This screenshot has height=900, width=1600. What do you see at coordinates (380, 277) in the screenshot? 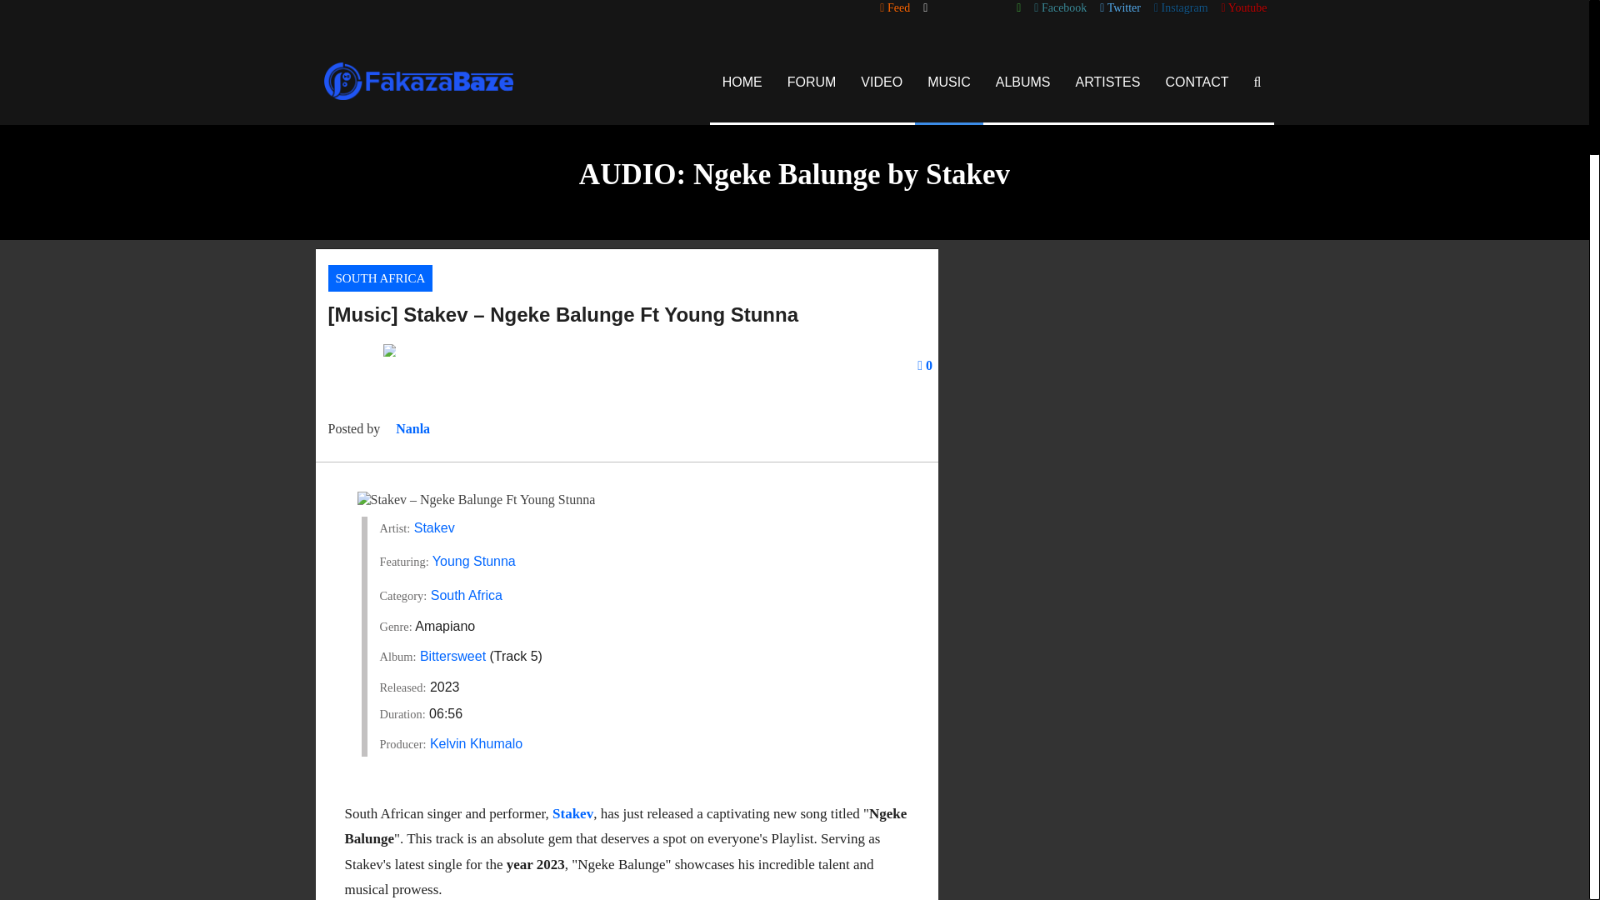
I see `SOUTH AFRICA` at bounding box center [380, 277].